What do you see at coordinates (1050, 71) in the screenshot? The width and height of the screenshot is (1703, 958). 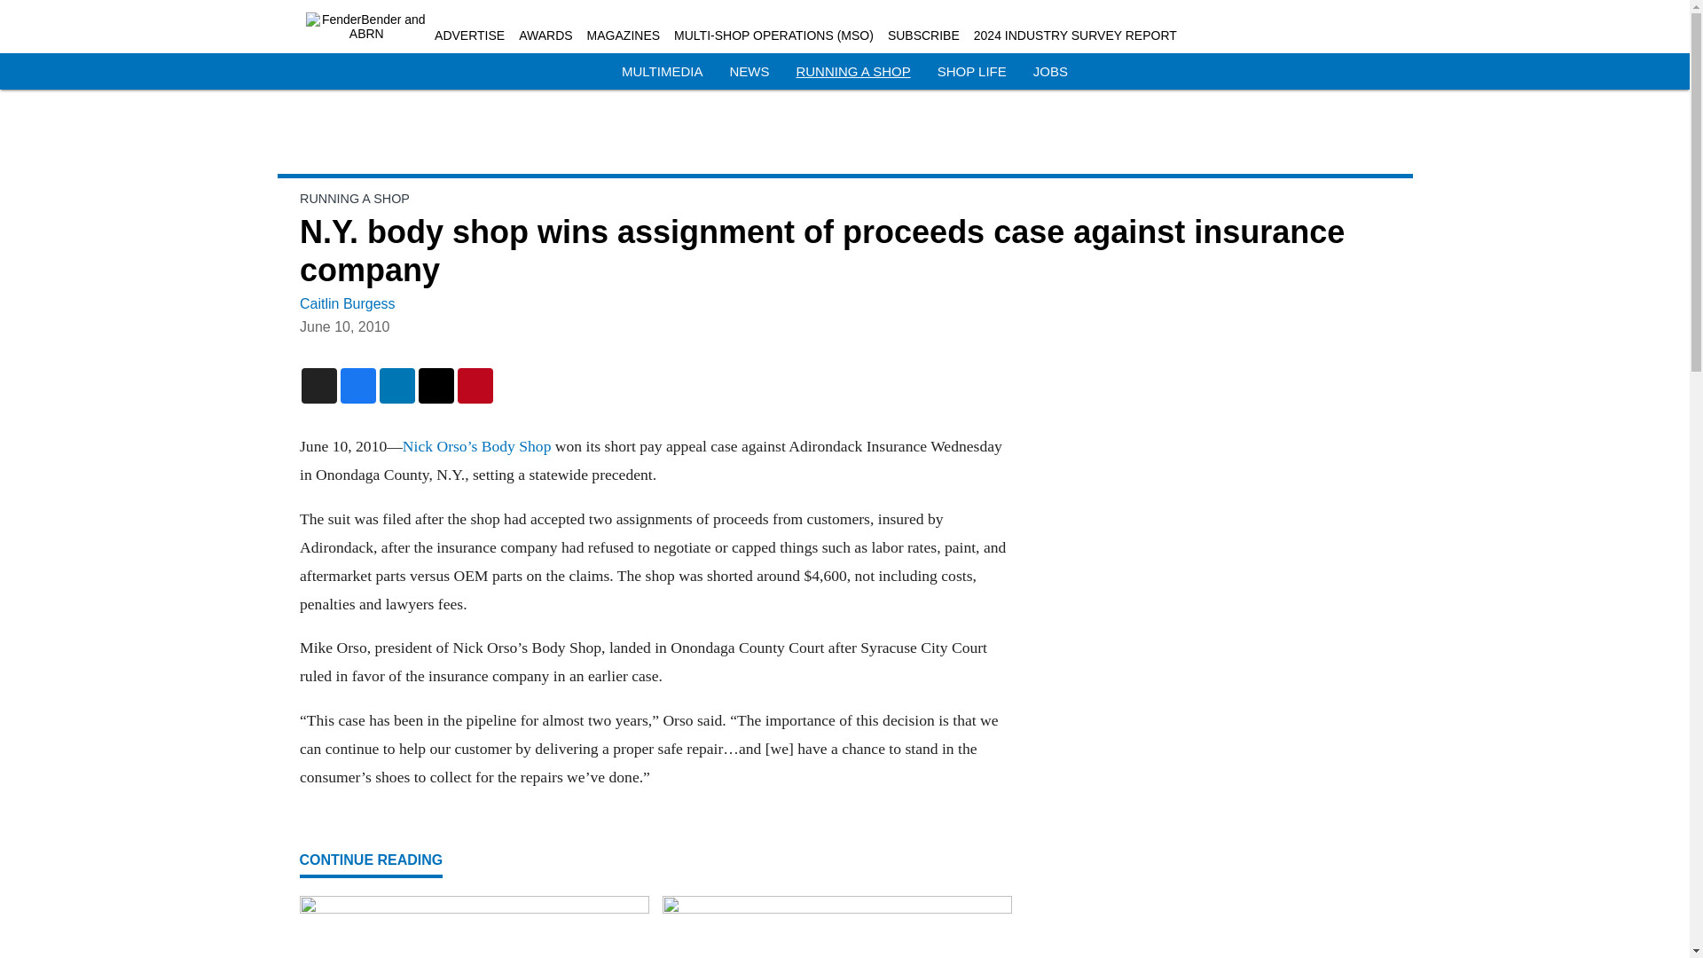 I see `JOBS` at bounding box center [1050, 71].